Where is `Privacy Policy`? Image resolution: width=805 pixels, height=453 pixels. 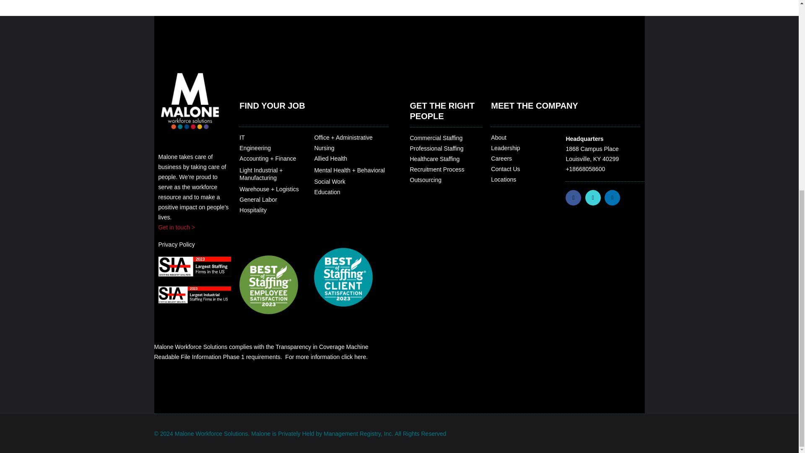 Privacy Policy is located at coordinates (177, 244).